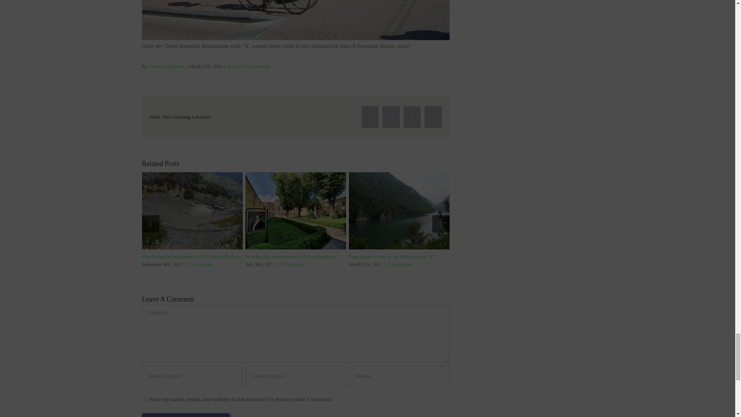  Describe the element at coordinates (146, 400) in the screenshot. I see `yes` at that location.